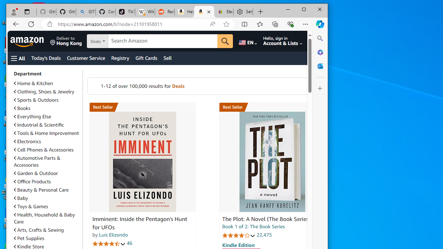  I want to click on Baby, so click(21, 198).